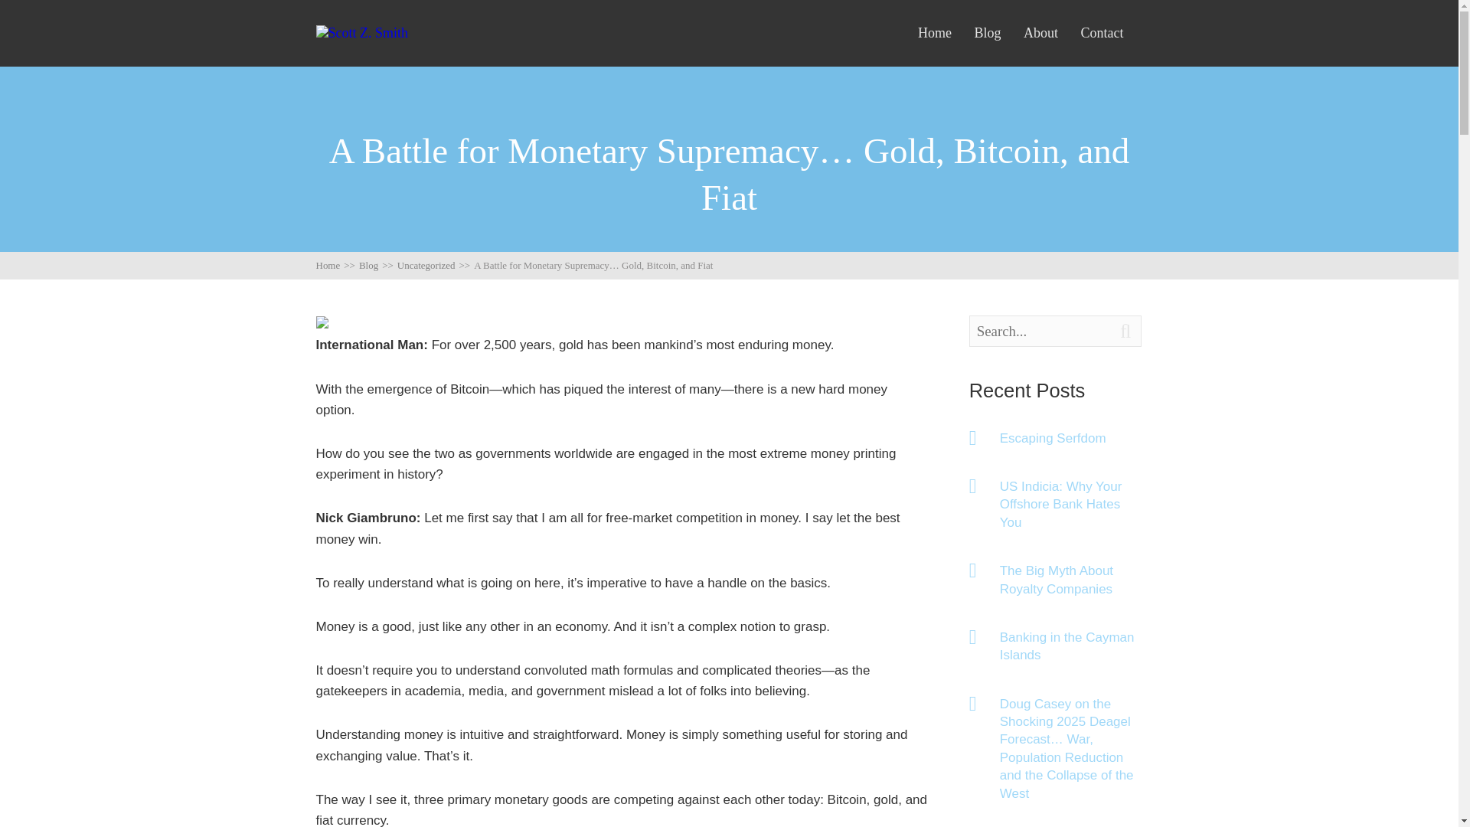  What do you see at coordinates (1071, 438) in the screenshot?
I see `Escaping Serfdom` at bounding box center [1071, 438].